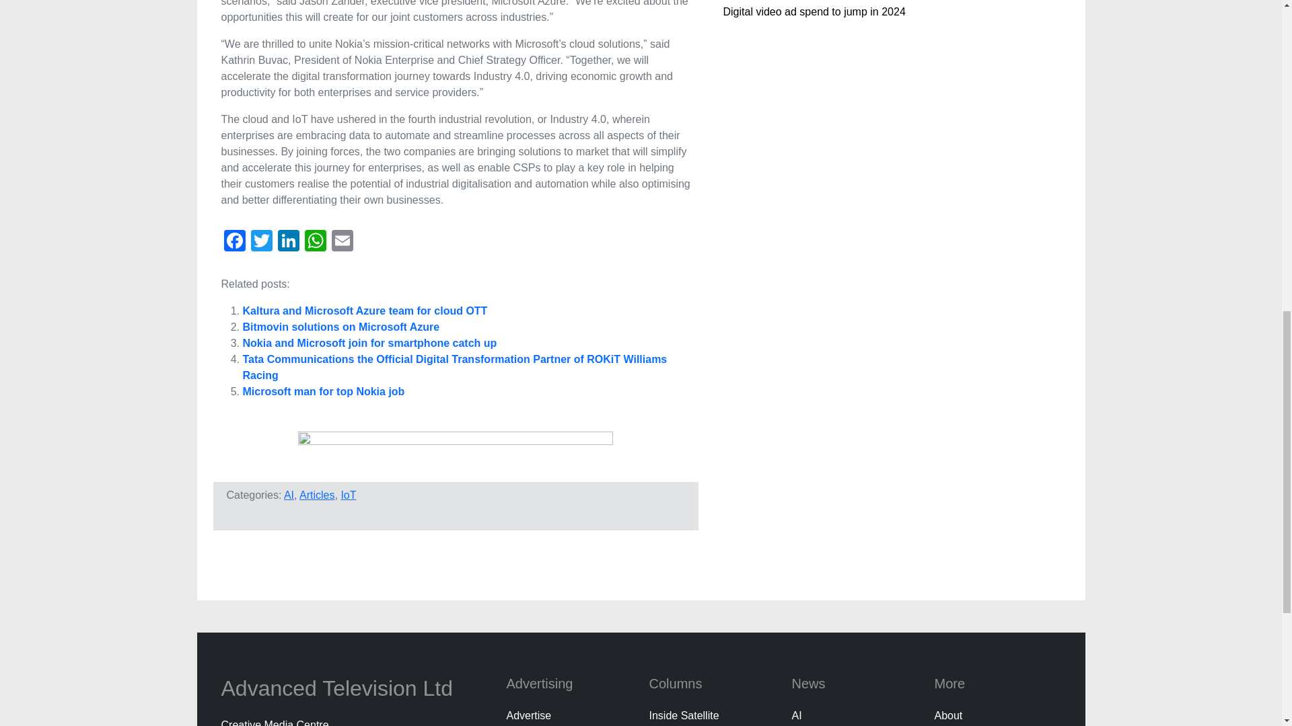 The height and width of the screenshot is (726, 1292). What do you see at coordinates (342, 242) in the screenshot?
I see `Email` at bounding box center [342, 242].